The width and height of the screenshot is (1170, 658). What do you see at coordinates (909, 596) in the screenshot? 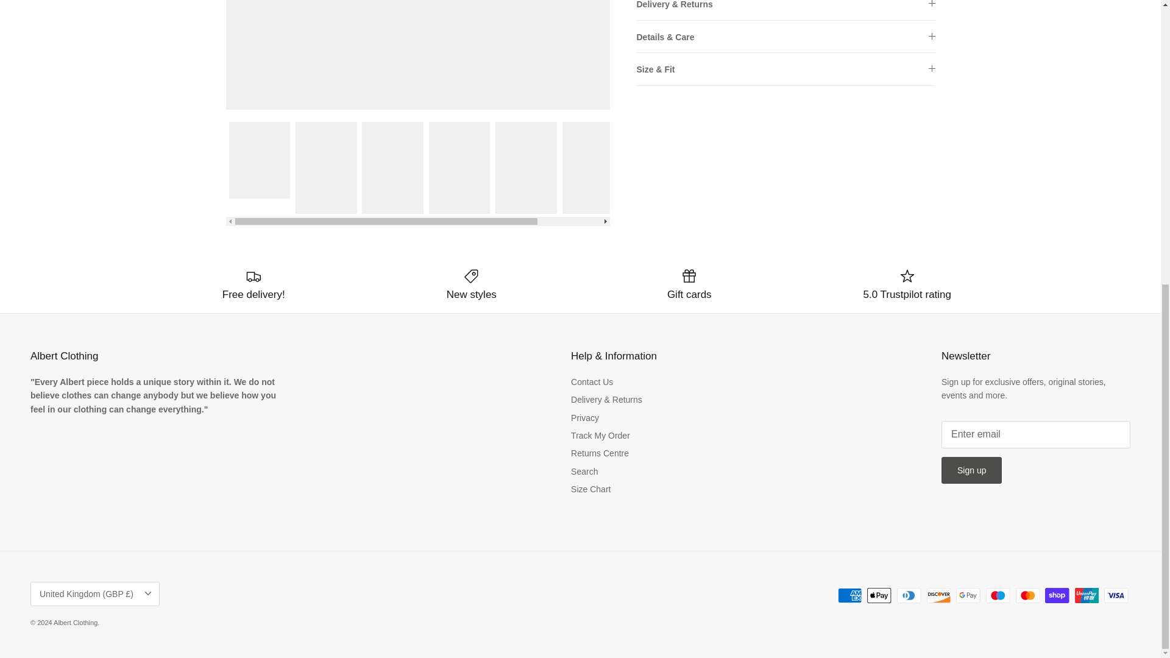
I see `Diners Club` at bounding box center [909, 596].